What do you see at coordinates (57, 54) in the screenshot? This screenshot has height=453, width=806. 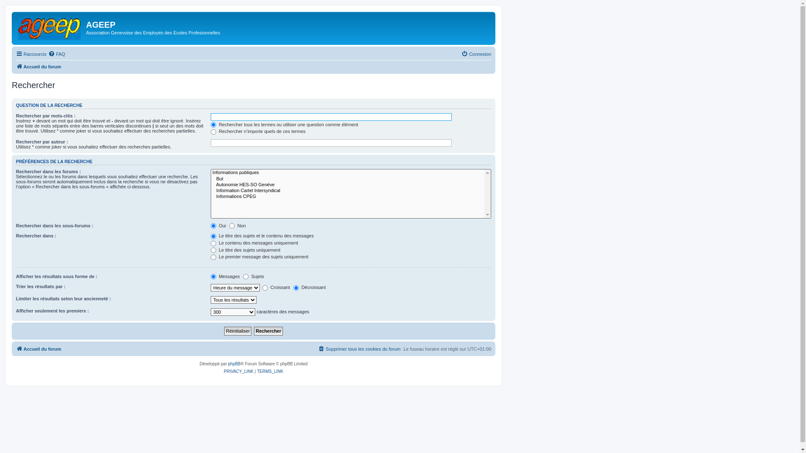 I see `FAQ` at bounding box center [57, 54].